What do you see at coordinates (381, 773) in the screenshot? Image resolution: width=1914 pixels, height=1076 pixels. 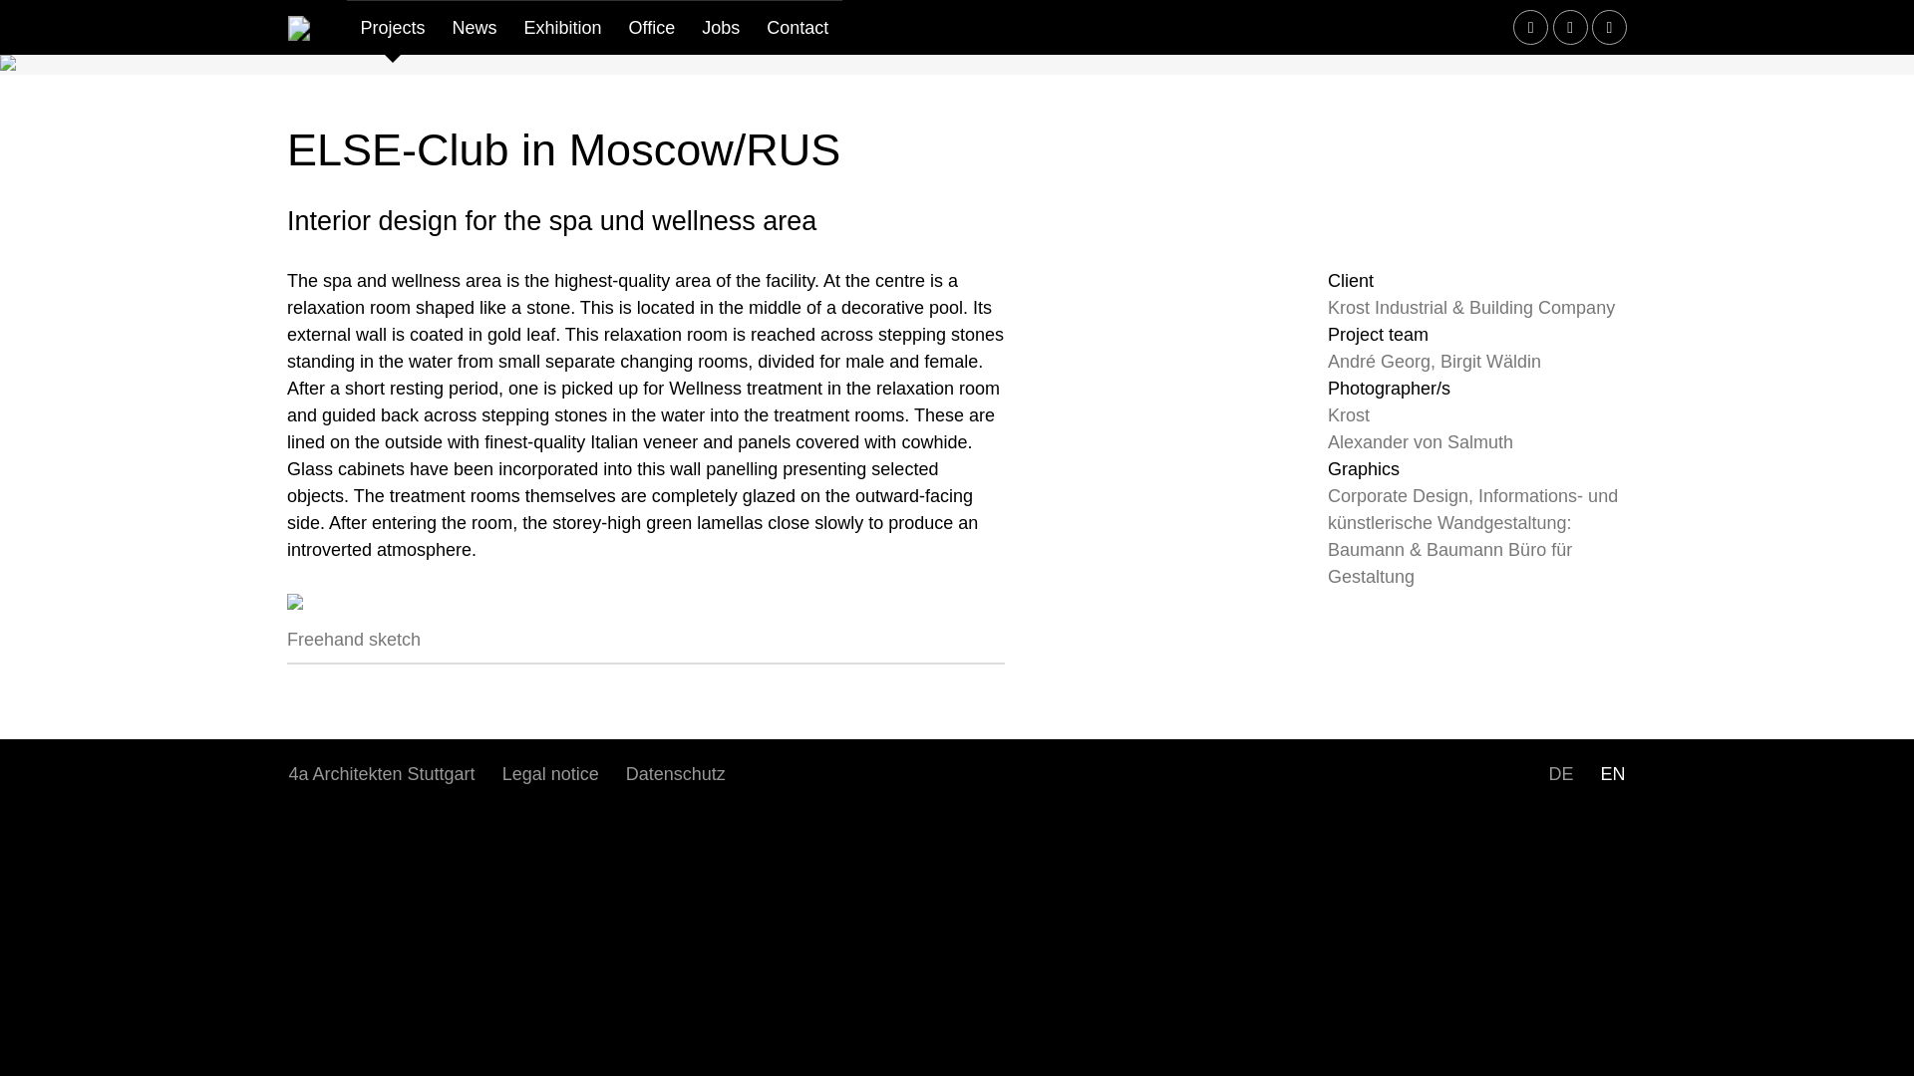 I see `4a Architekten Stuttgart` at bounding box center [381, 773].